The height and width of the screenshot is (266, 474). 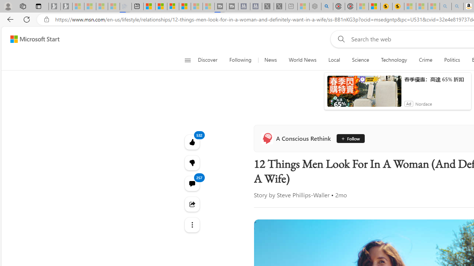 I want to click on View comments 257 Comment, so click(x=192, y=183).